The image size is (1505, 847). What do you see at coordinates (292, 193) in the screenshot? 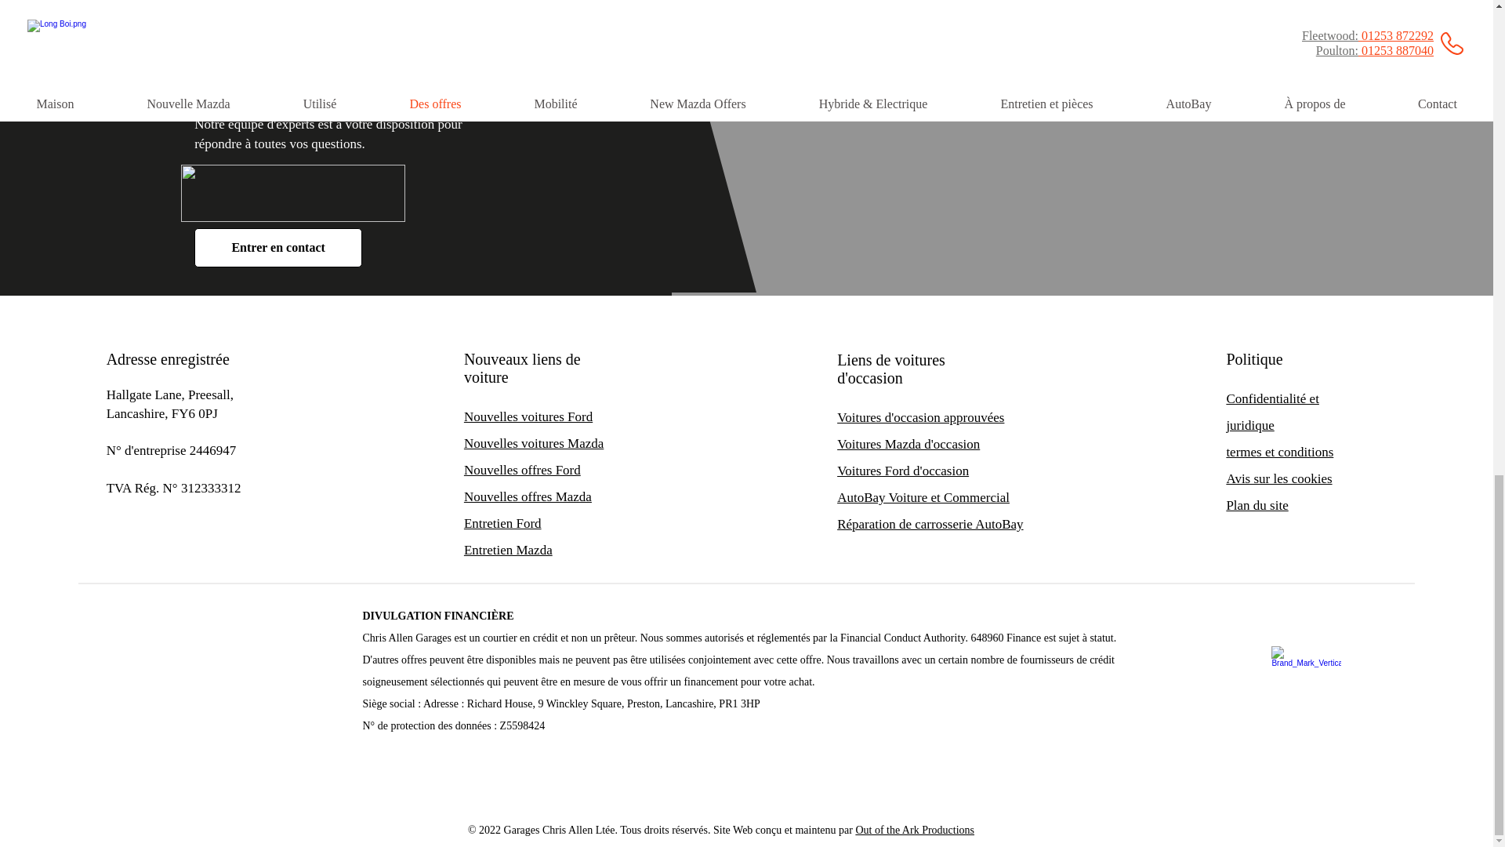
I see `CAM White.png` at bounding box center [292, 193].